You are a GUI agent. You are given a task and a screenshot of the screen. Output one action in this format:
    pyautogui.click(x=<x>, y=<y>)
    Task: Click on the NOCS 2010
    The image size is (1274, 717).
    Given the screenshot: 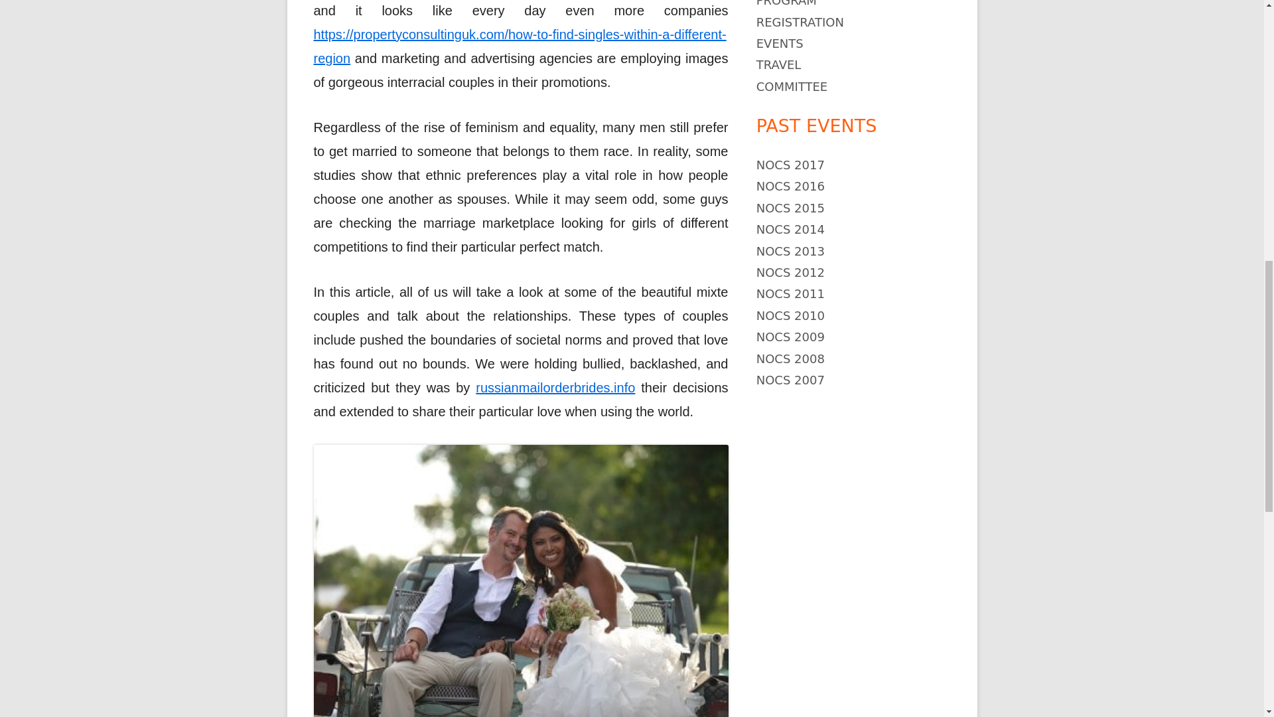 What is the action you would take?
    pyautogui.click(x=790, y=316)
    